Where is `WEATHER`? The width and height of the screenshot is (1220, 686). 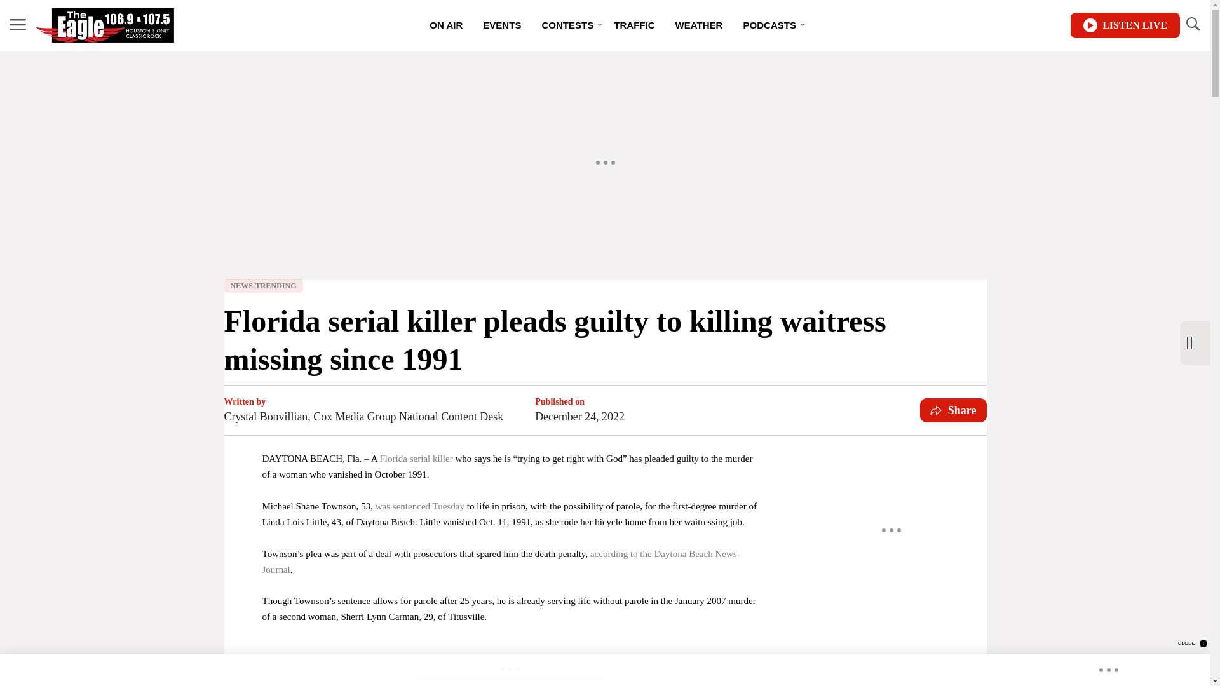
WEATHER is located at coordinates (699, 25).